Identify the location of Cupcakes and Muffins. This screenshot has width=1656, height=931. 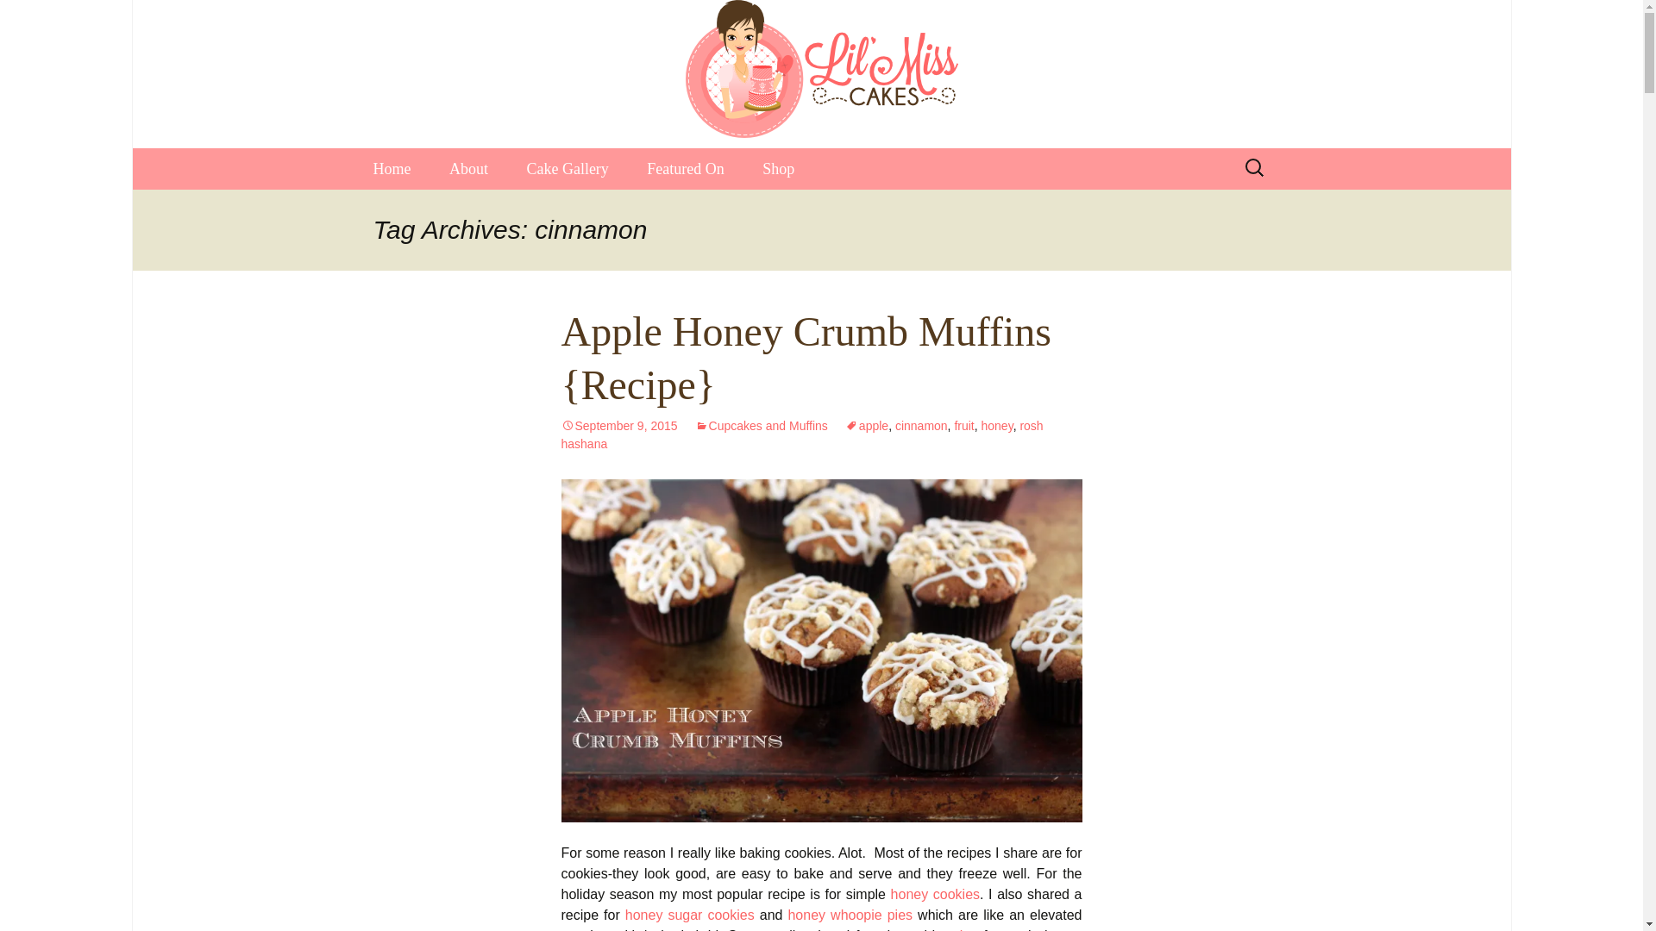
(762, 426).